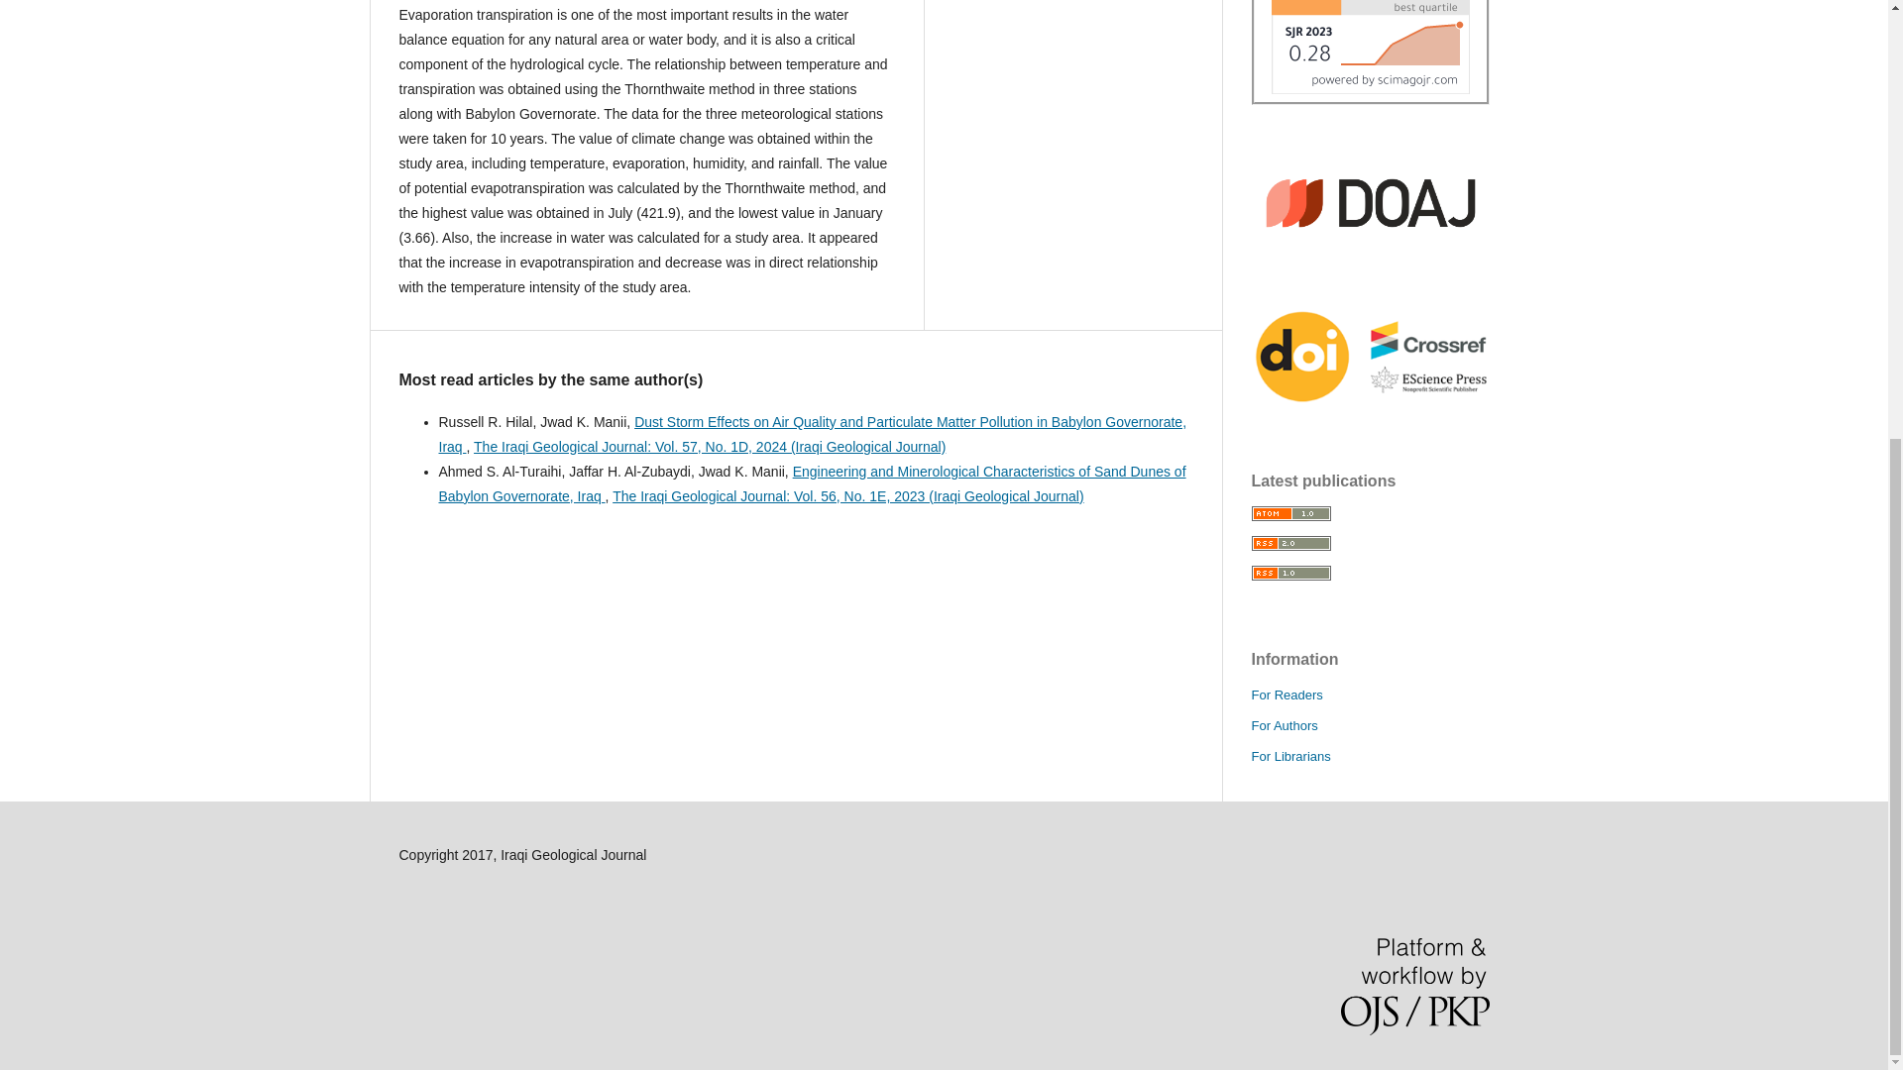  What do you see at coordinates (1287, 695) in the screenshot?
I see `For Readers` at bounding box center [1287, 695].